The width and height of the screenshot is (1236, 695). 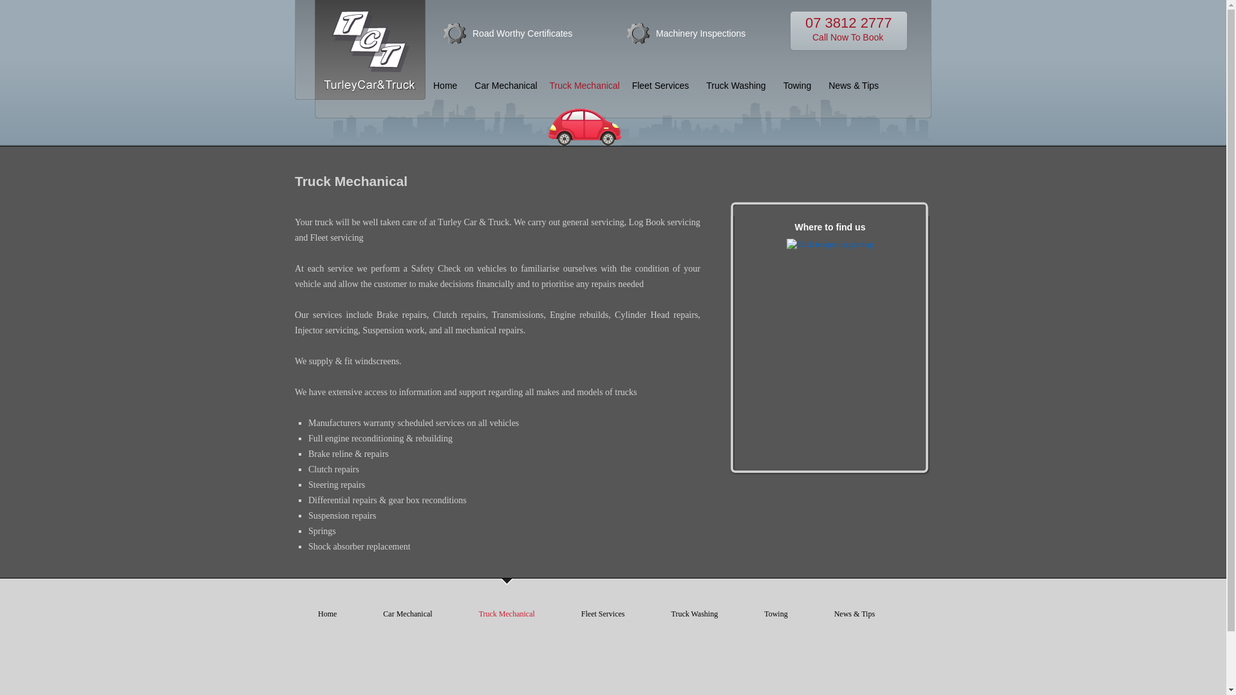 I want to click on Mechanical Repairs Ipswich, so click(x=370, y=93).